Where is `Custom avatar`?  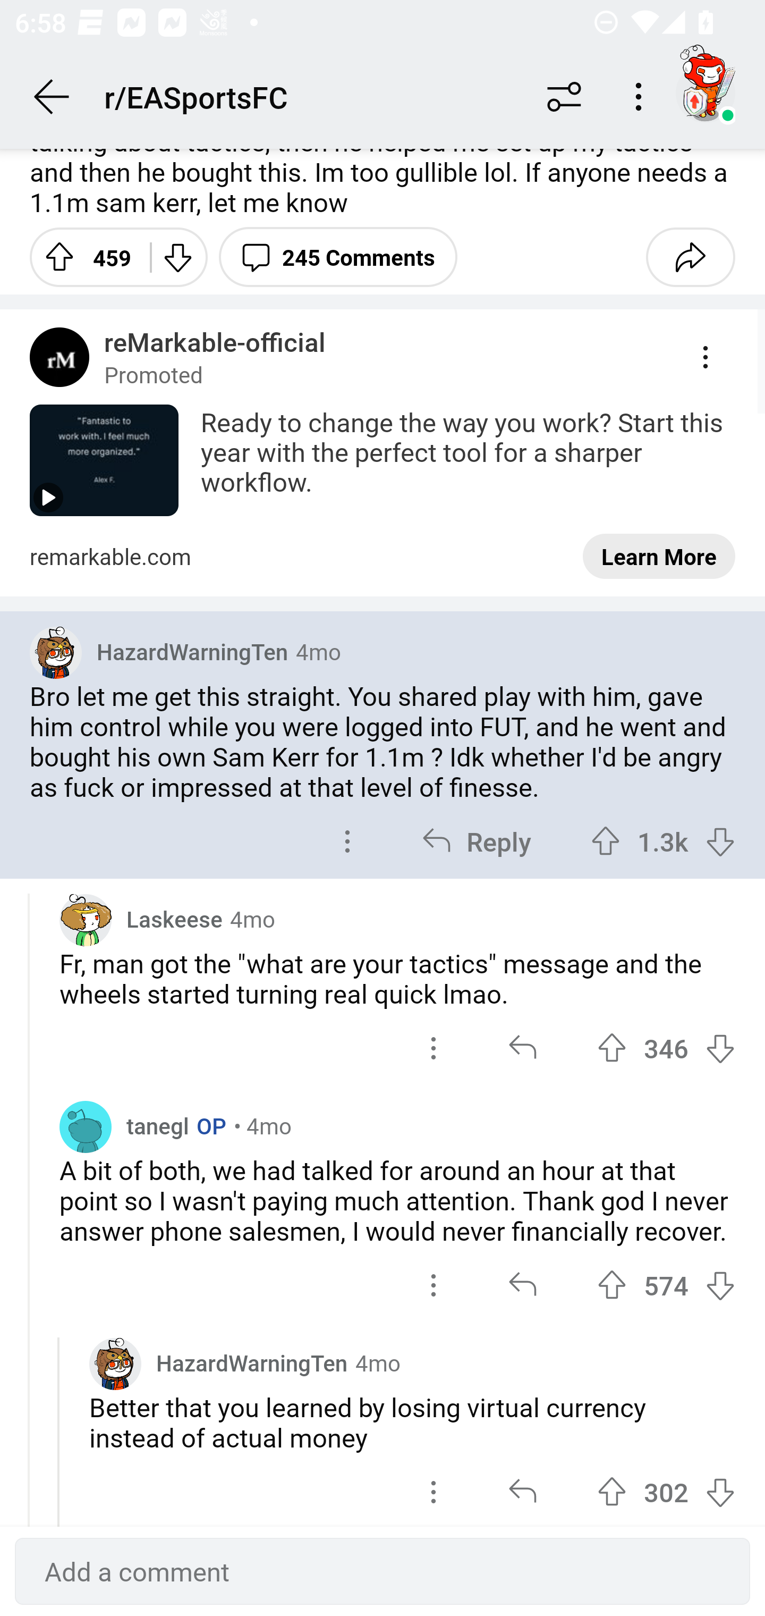
Custom avatar is located at coordinates (86, 920).